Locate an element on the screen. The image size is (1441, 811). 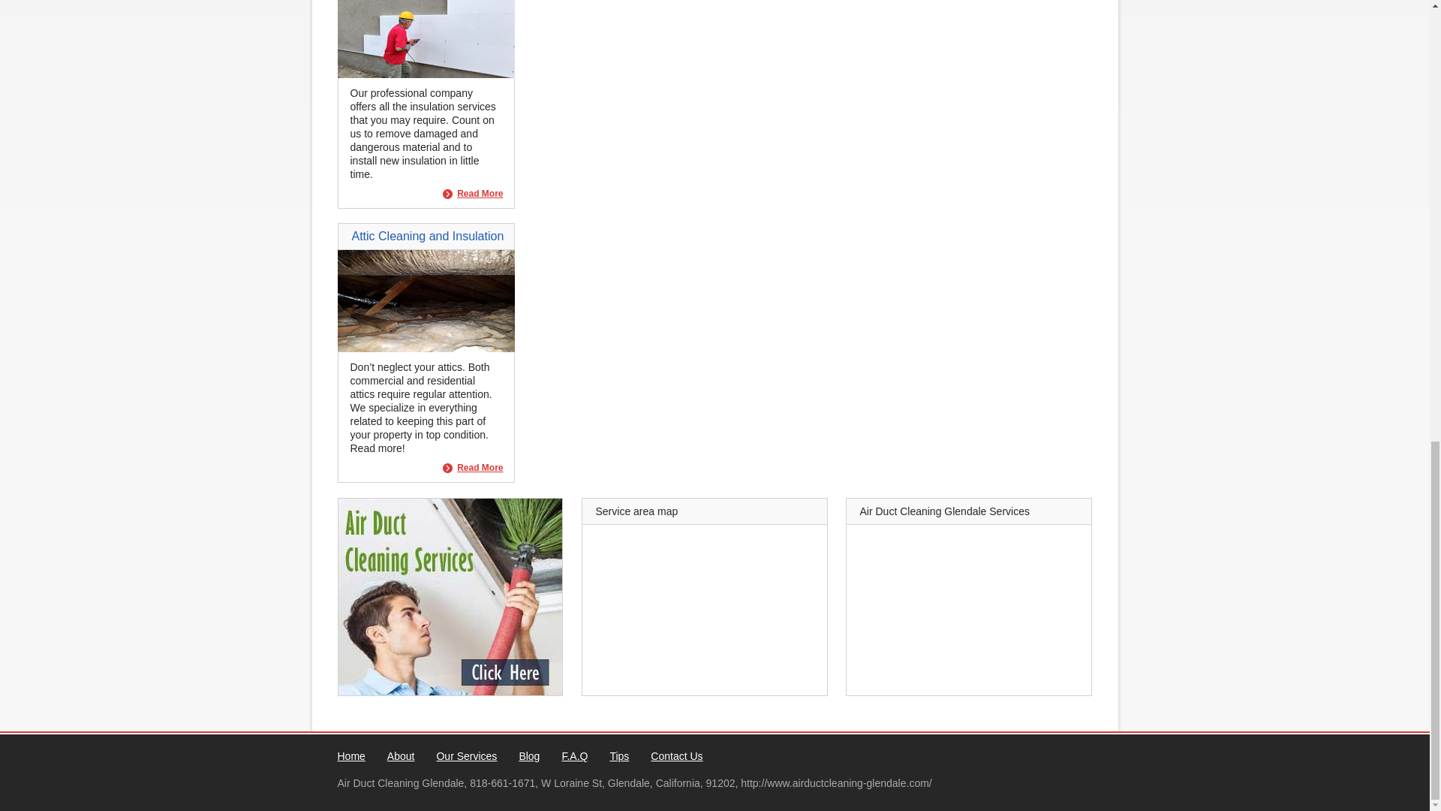
Read More is located at coordinates (473, 194).